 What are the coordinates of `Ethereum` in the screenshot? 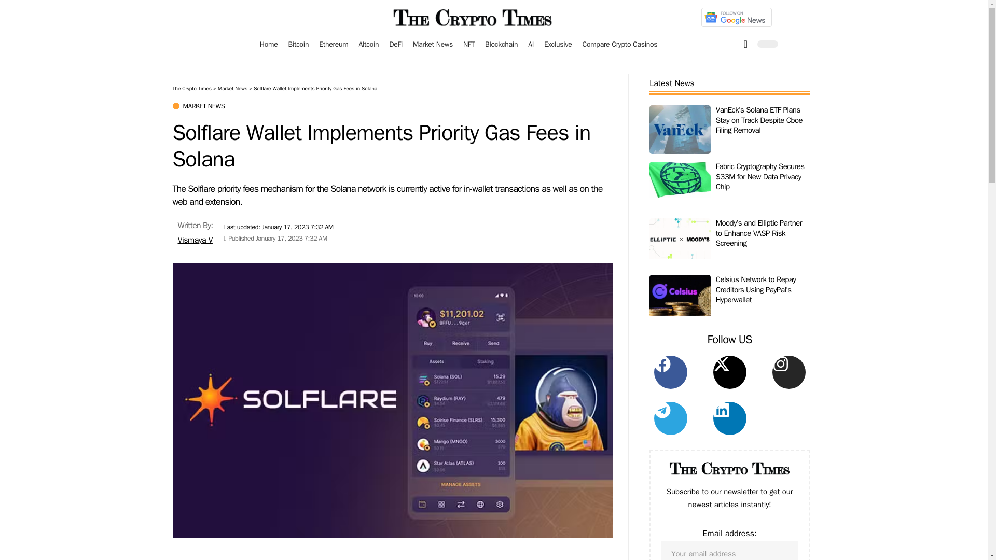 It's located at (333, 44).